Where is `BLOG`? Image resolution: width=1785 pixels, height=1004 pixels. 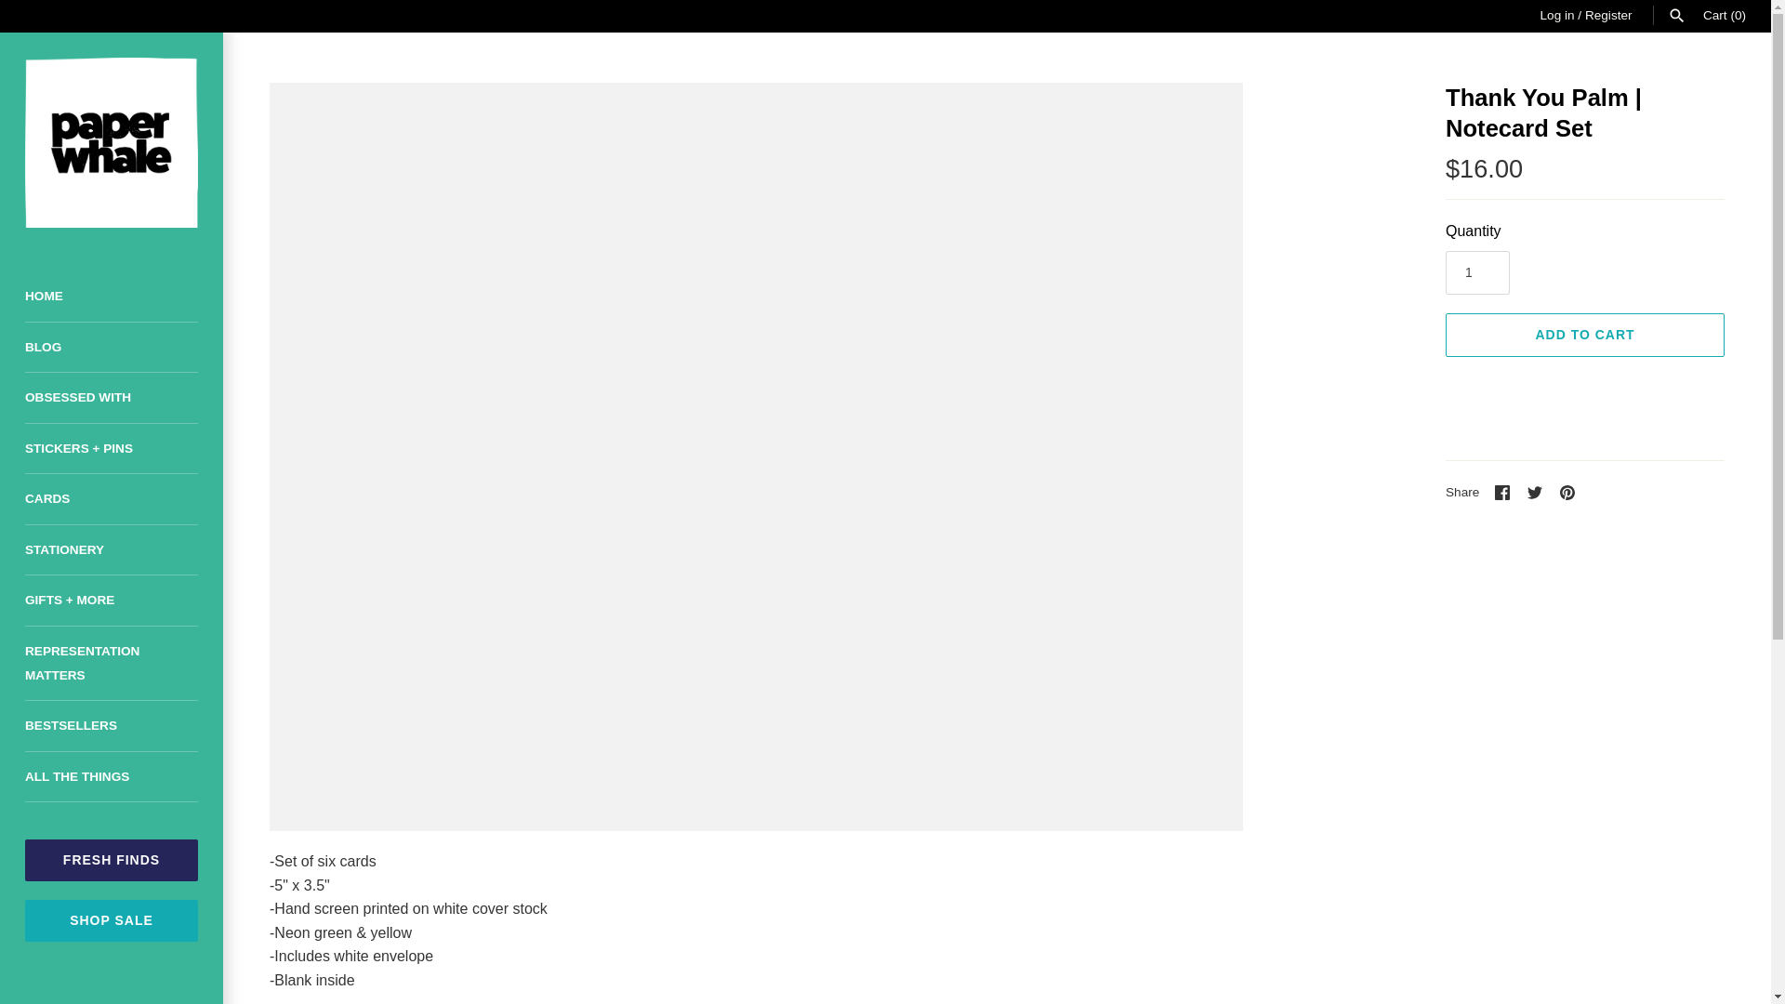
BLOG is located at coordinates (112, 346).